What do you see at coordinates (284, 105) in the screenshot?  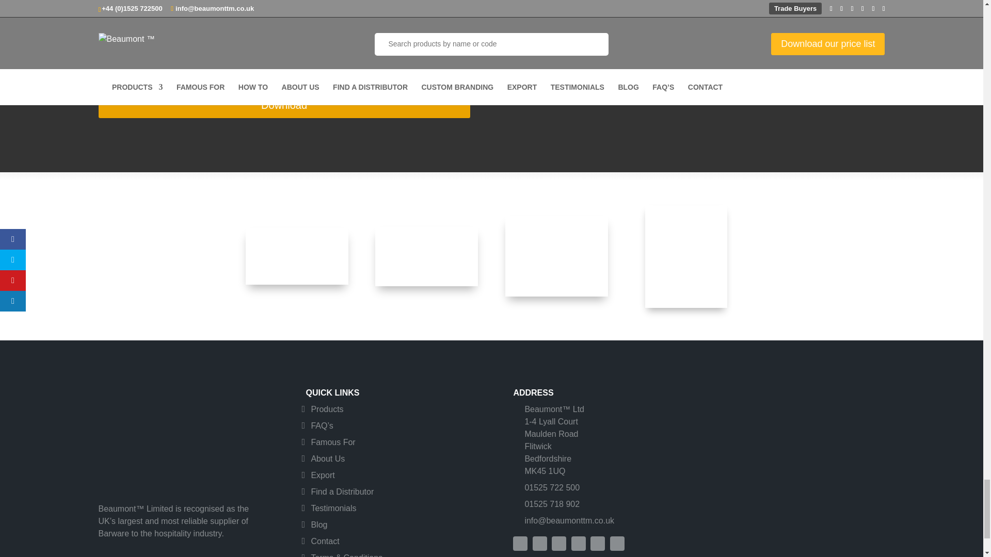 I see `Download` at bounding box center [284, 105].